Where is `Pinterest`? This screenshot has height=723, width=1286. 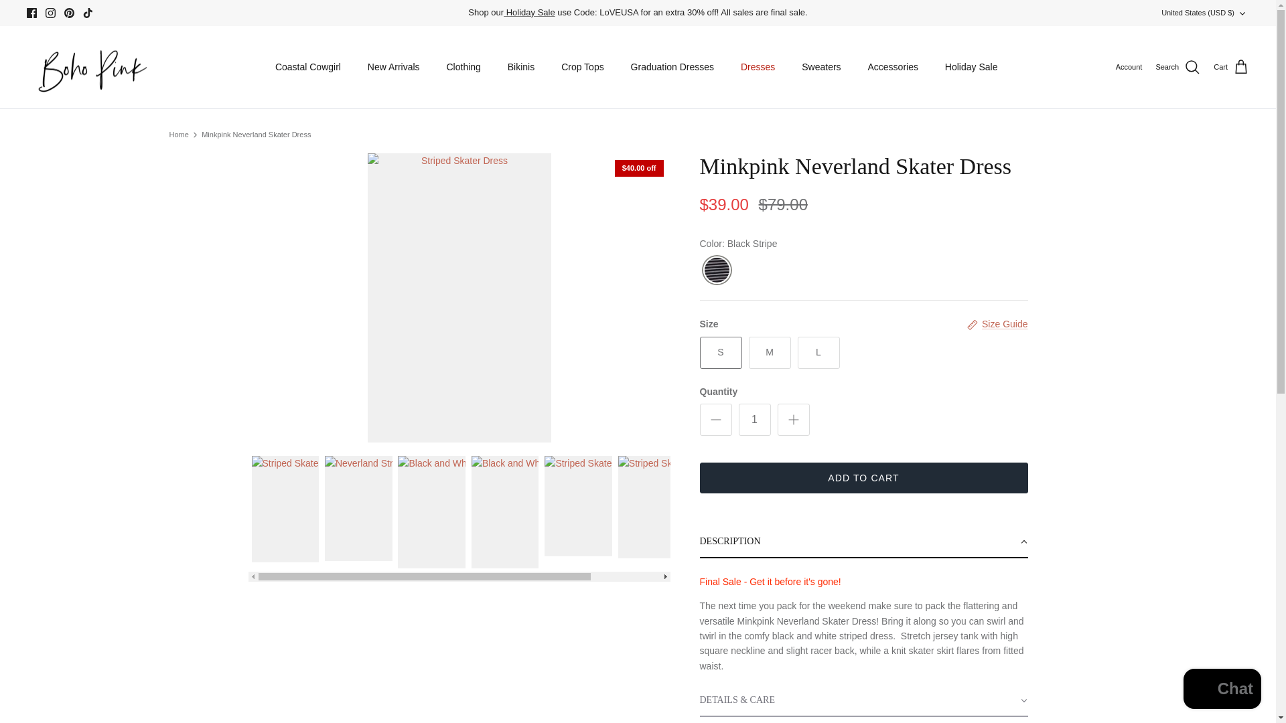
Pinterest is located at coordinates (70, 13).